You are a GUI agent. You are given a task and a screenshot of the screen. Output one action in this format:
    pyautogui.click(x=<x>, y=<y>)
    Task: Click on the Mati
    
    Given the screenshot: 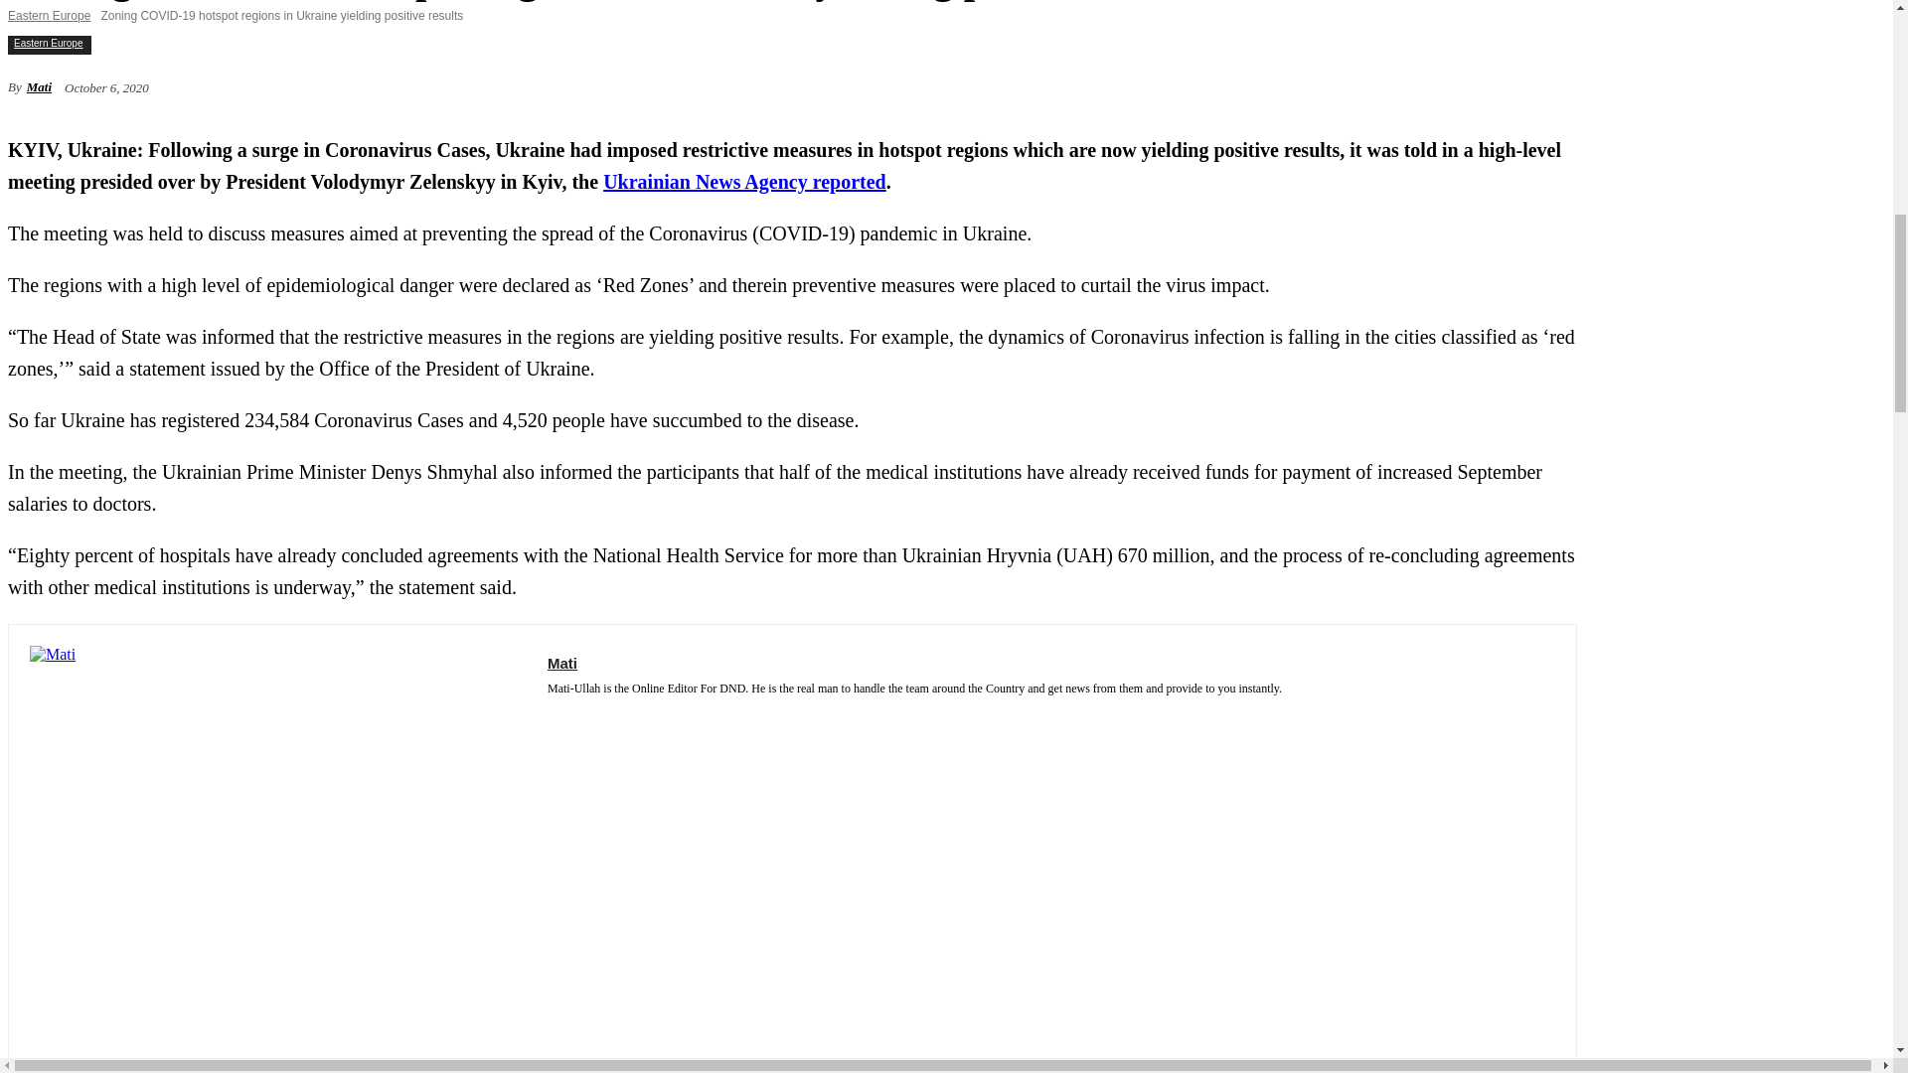 What is the action you would take?
    pyautogui.click(x=278, y=859)
    